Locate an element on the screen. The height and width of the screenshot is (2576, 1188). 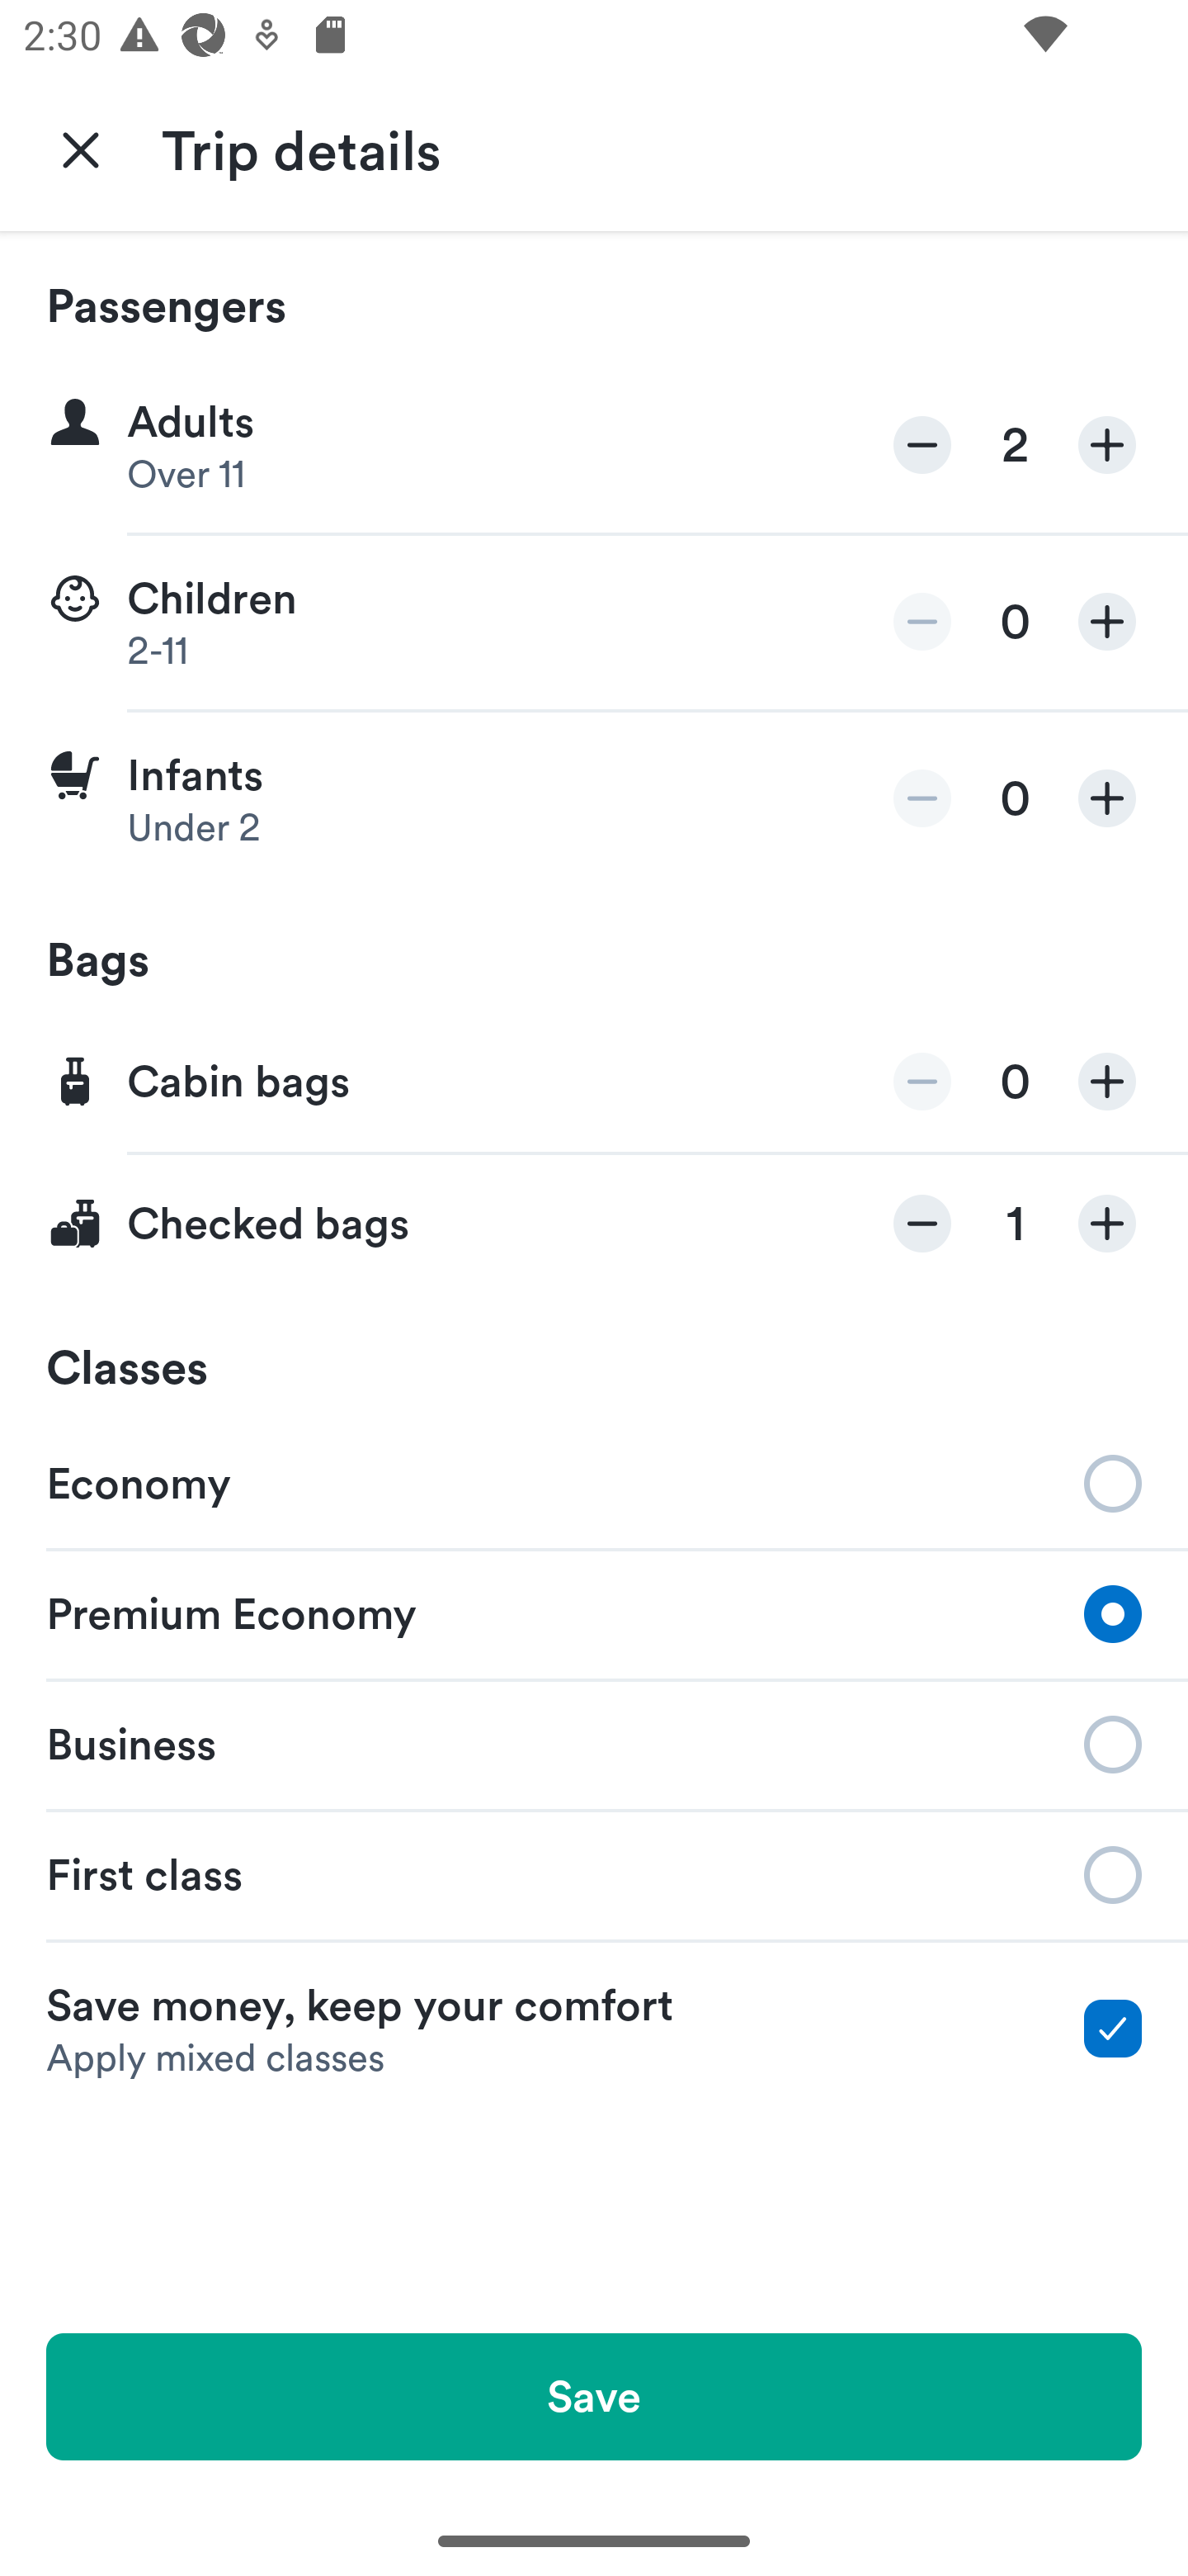
Remove is located at coordinates (922, 1224).